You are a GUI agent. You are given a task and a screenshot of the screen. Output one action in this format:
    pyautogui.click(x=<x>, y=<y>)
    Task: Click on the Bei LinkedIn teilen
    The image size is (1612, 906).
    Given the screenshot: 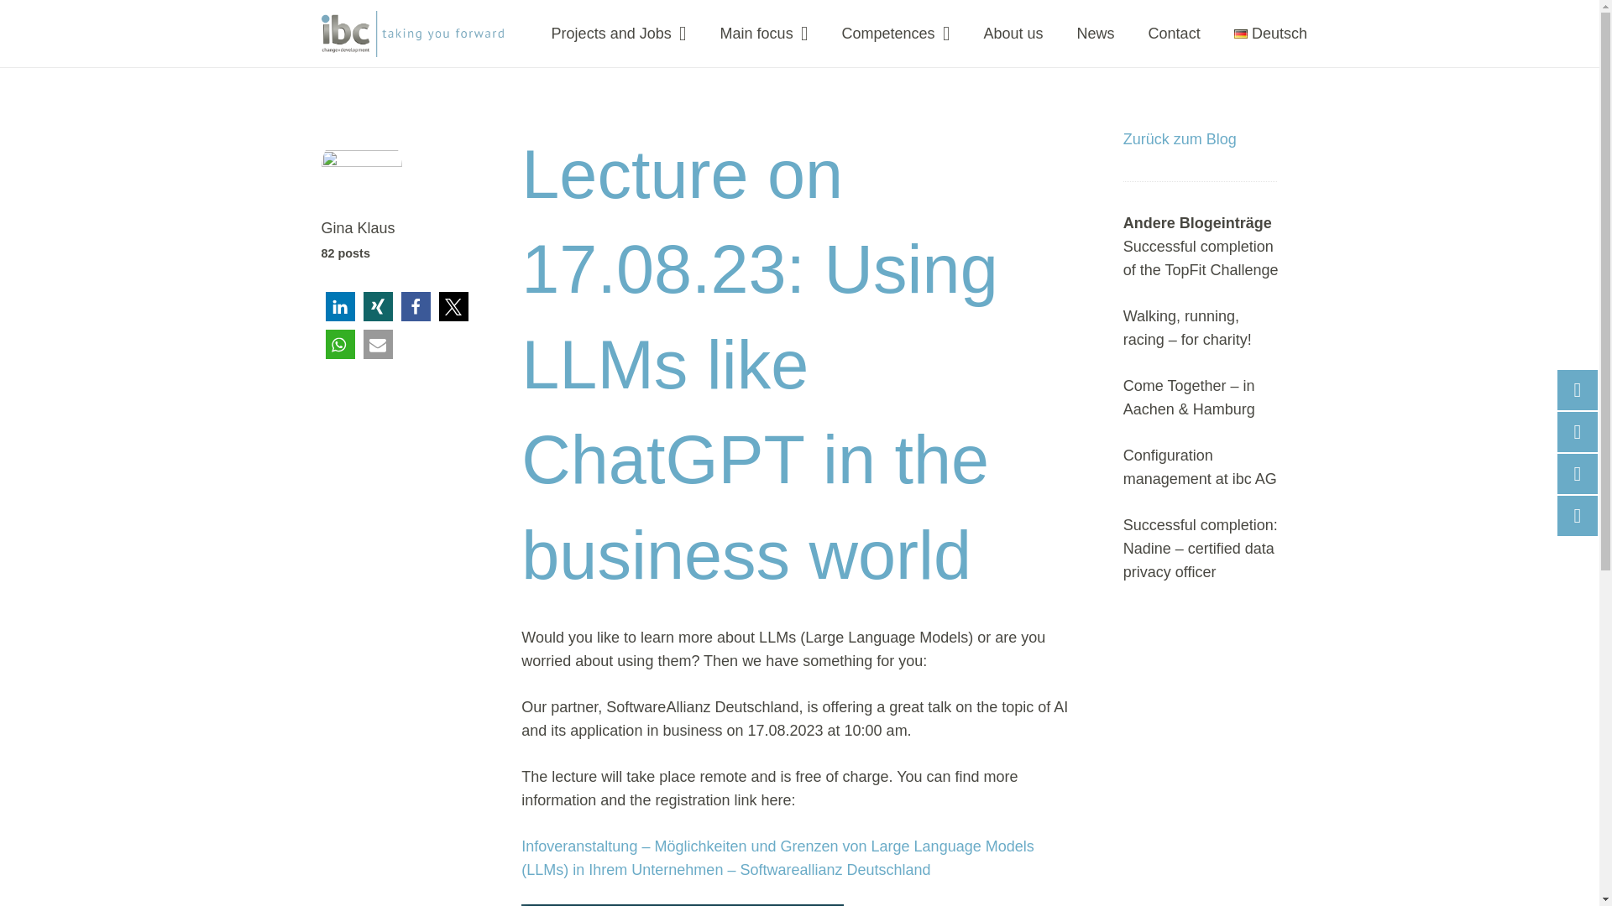 What is the action you would take?
    pyautogui.click(x=339, y=306)
    